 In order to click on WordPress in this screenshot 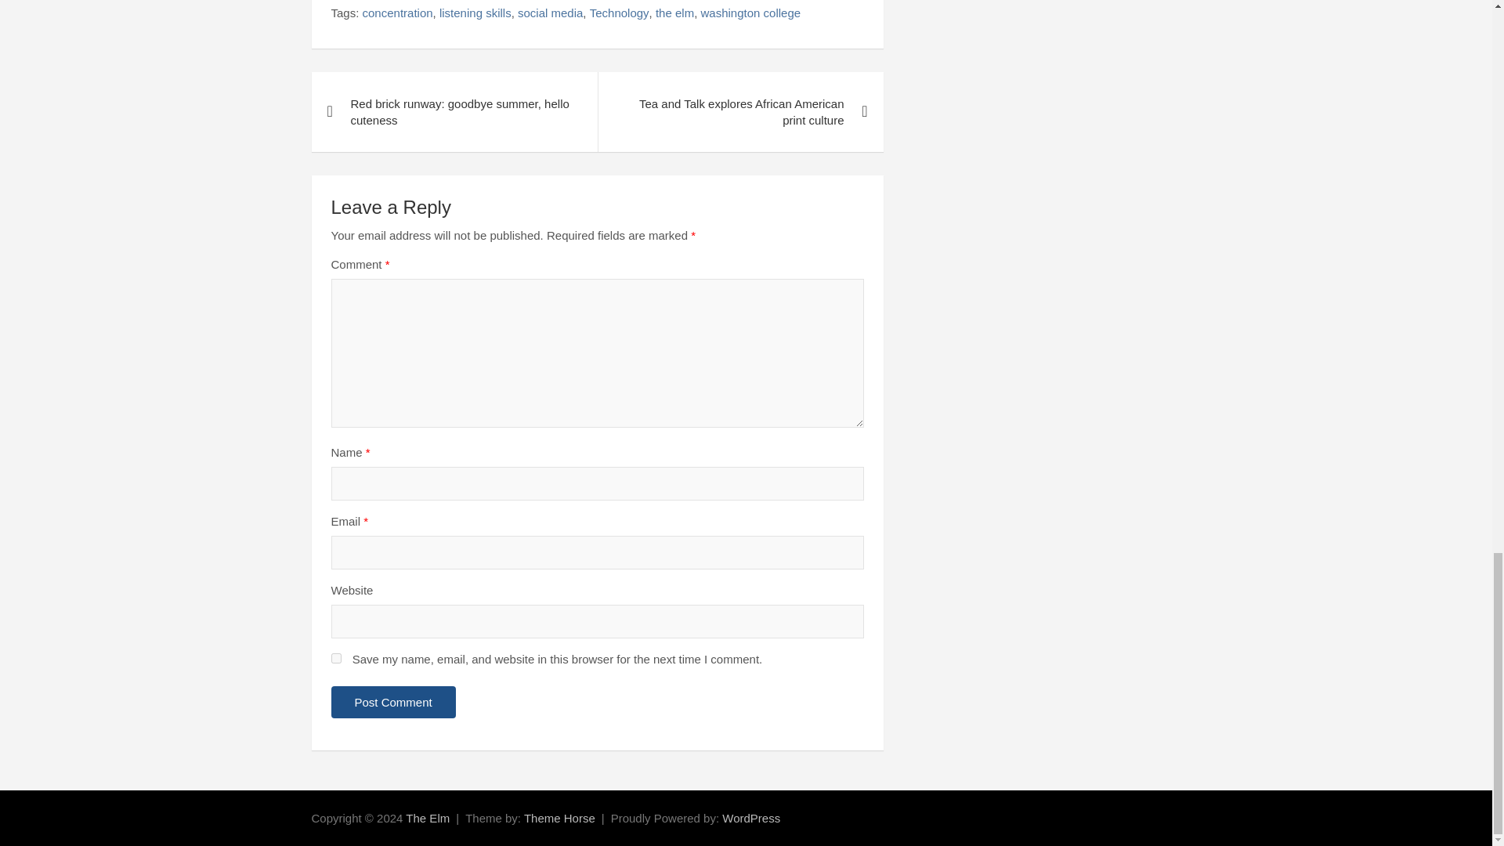, I will do `click(750, 818)`.